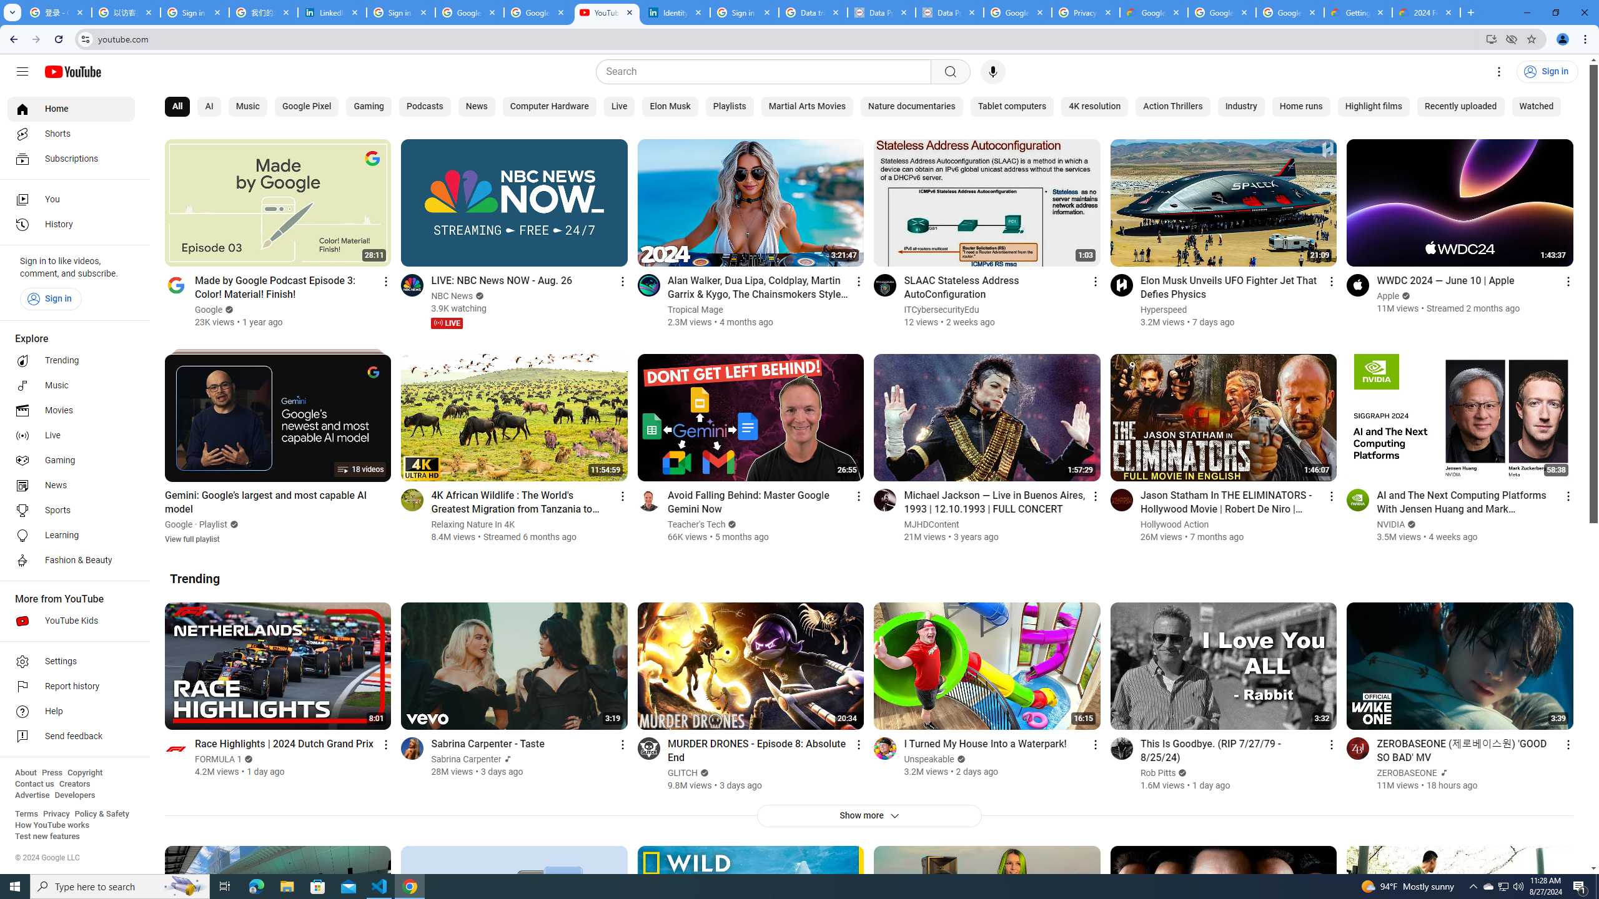 This screenshot has height=899, width=1599. Describe the element at coordinates (192, 538) in the screenshot. I see `View full playlist` at that location.